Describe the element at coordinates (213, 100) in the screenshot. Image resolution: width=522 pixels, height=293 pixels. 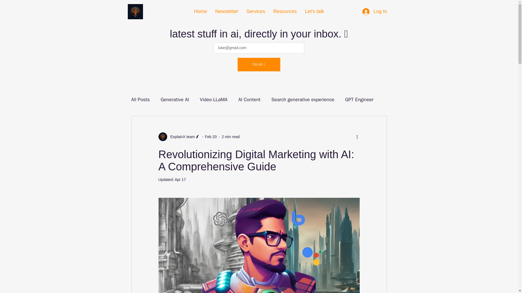
I see `Video-LLaMA` at that location.